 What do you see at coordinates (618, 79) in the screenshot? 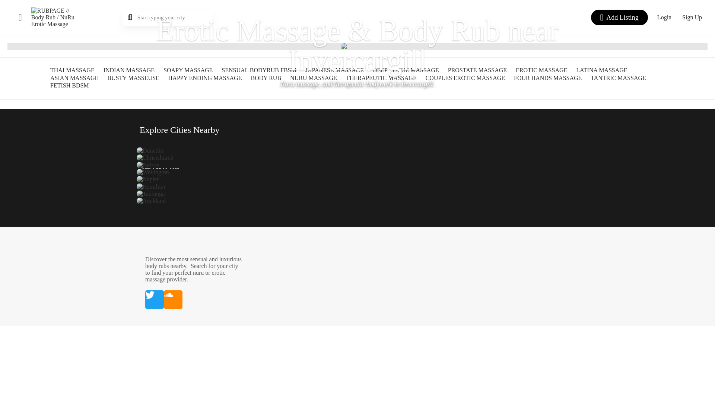
I see `TANTRIC MASSAGE` at bounding box center [618, 79].